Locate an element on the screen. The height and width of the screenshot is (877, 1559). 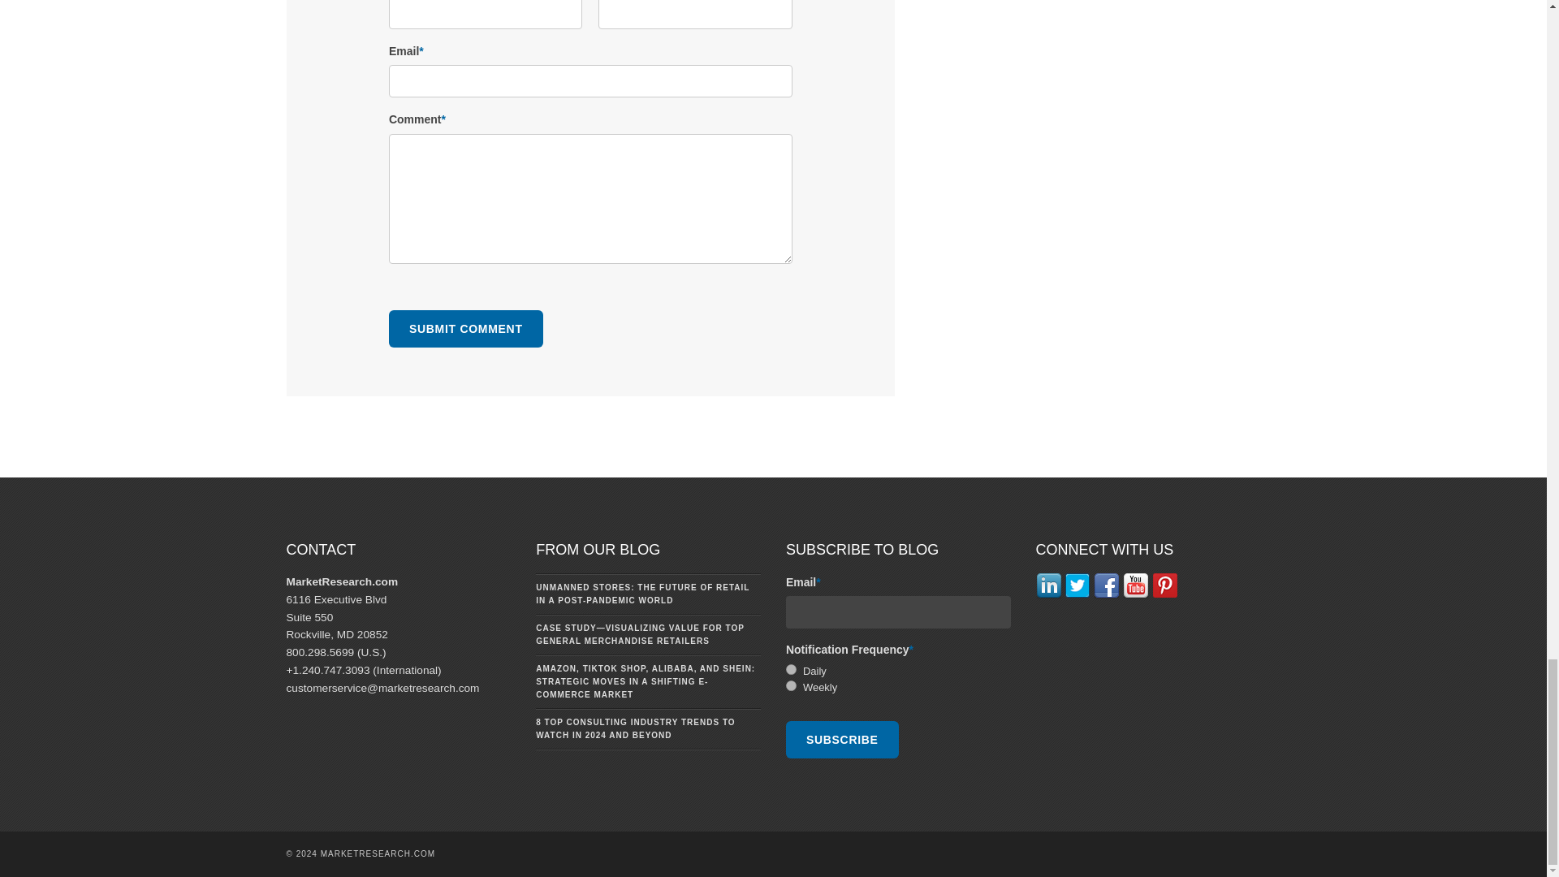
daily is located at coordinates (791, 669).